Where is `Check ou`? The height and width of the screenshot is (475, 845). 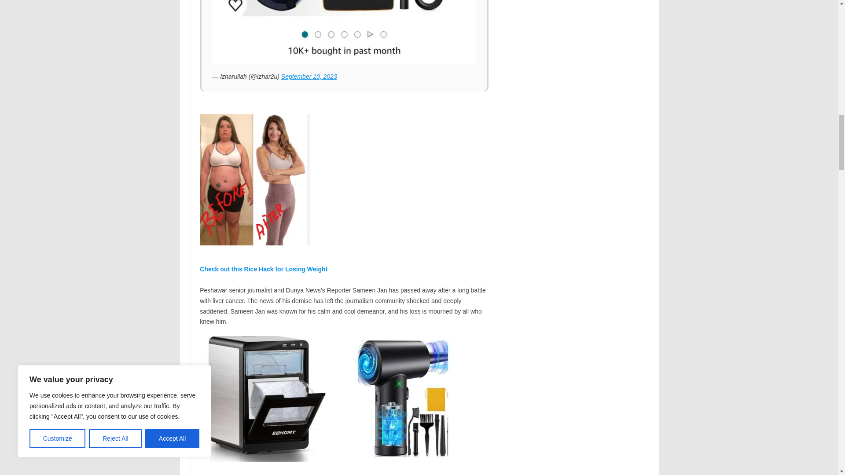 Check ou is located at coordinates (213, 269).